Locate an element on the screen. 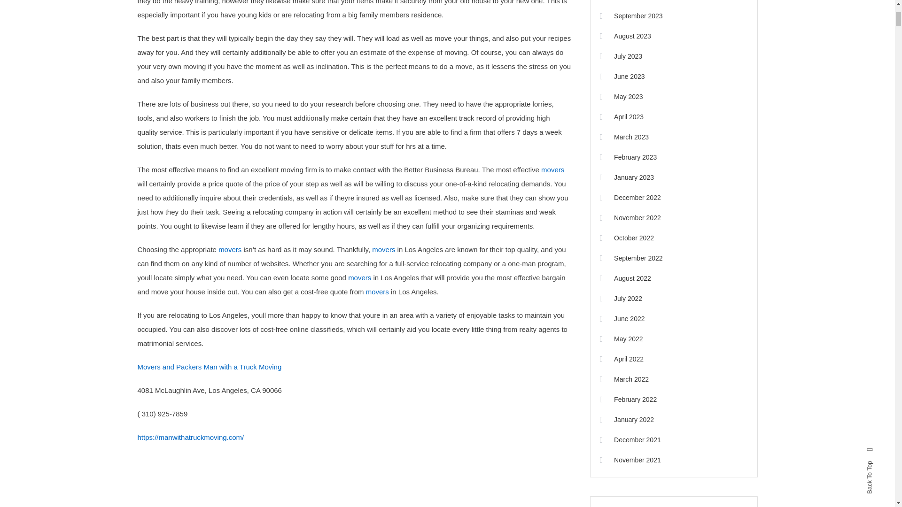 Image resolution: width=902 pixels, height=507 pixels. movers is located at coordinates (230, 249).